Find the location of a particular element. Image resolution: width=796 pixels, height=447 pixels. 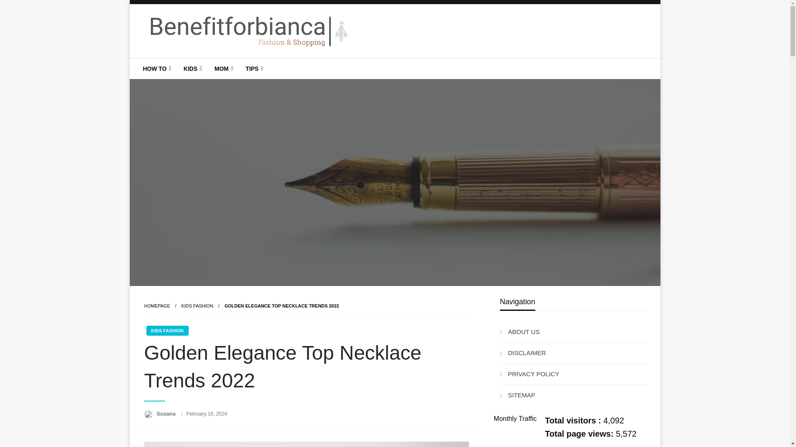

TIPS is located at coordinates (253, 69).